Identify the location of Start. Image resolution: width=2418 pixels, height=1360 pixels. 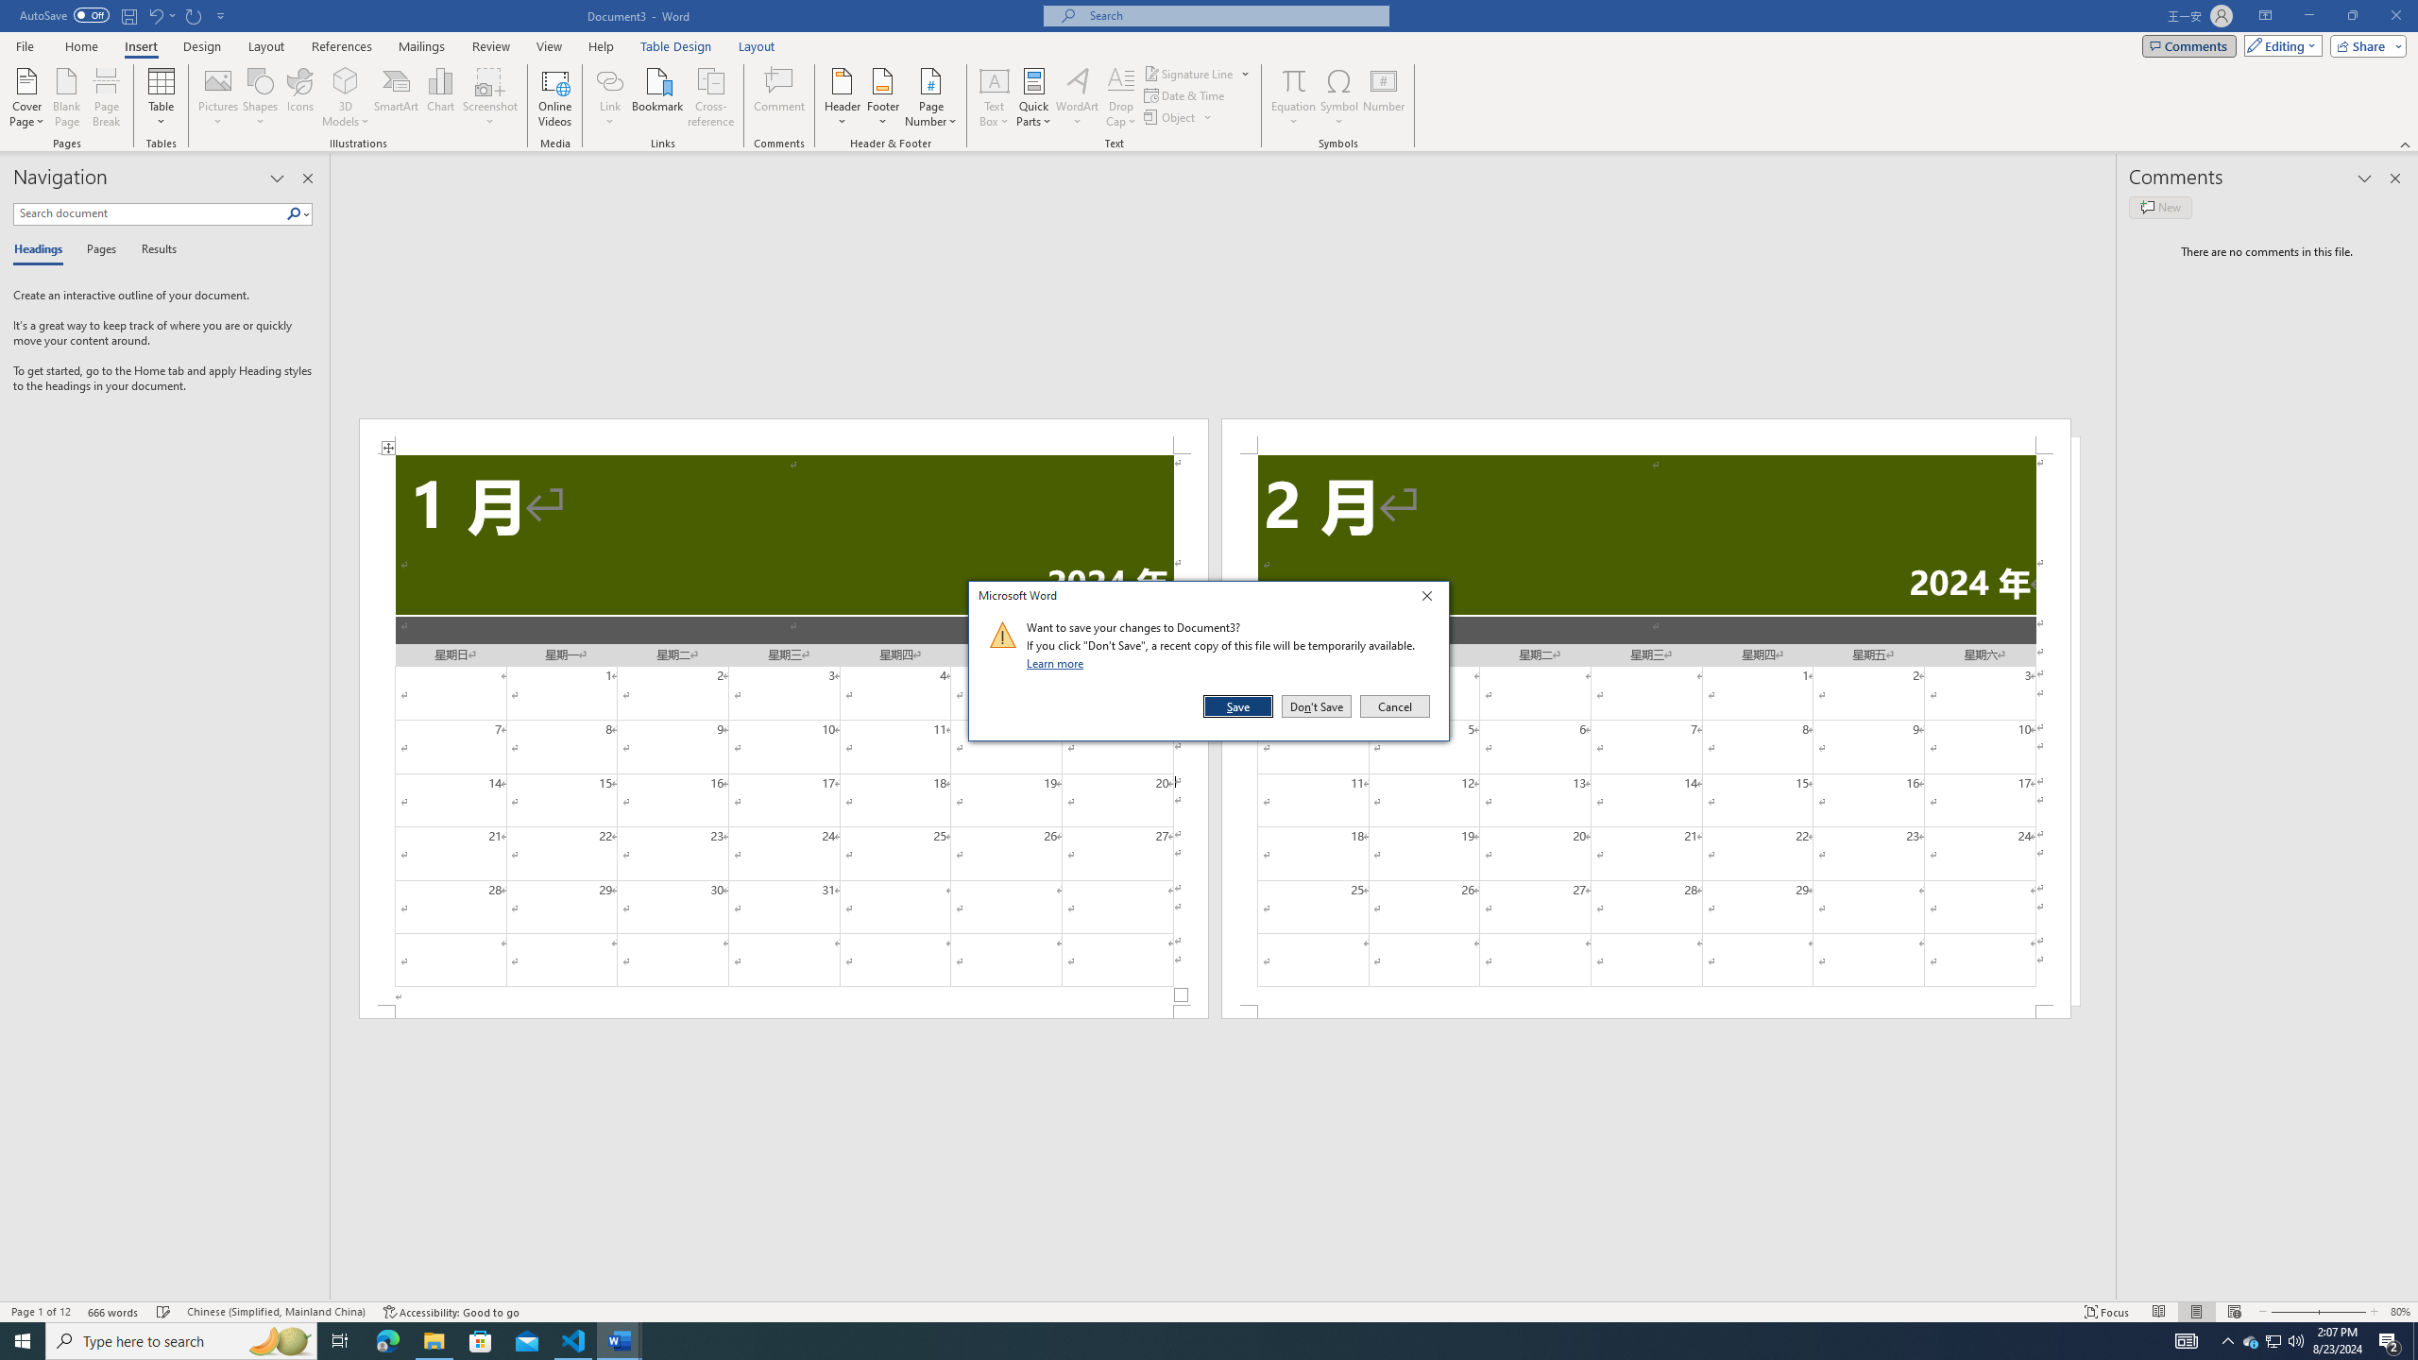
(23, 1341).